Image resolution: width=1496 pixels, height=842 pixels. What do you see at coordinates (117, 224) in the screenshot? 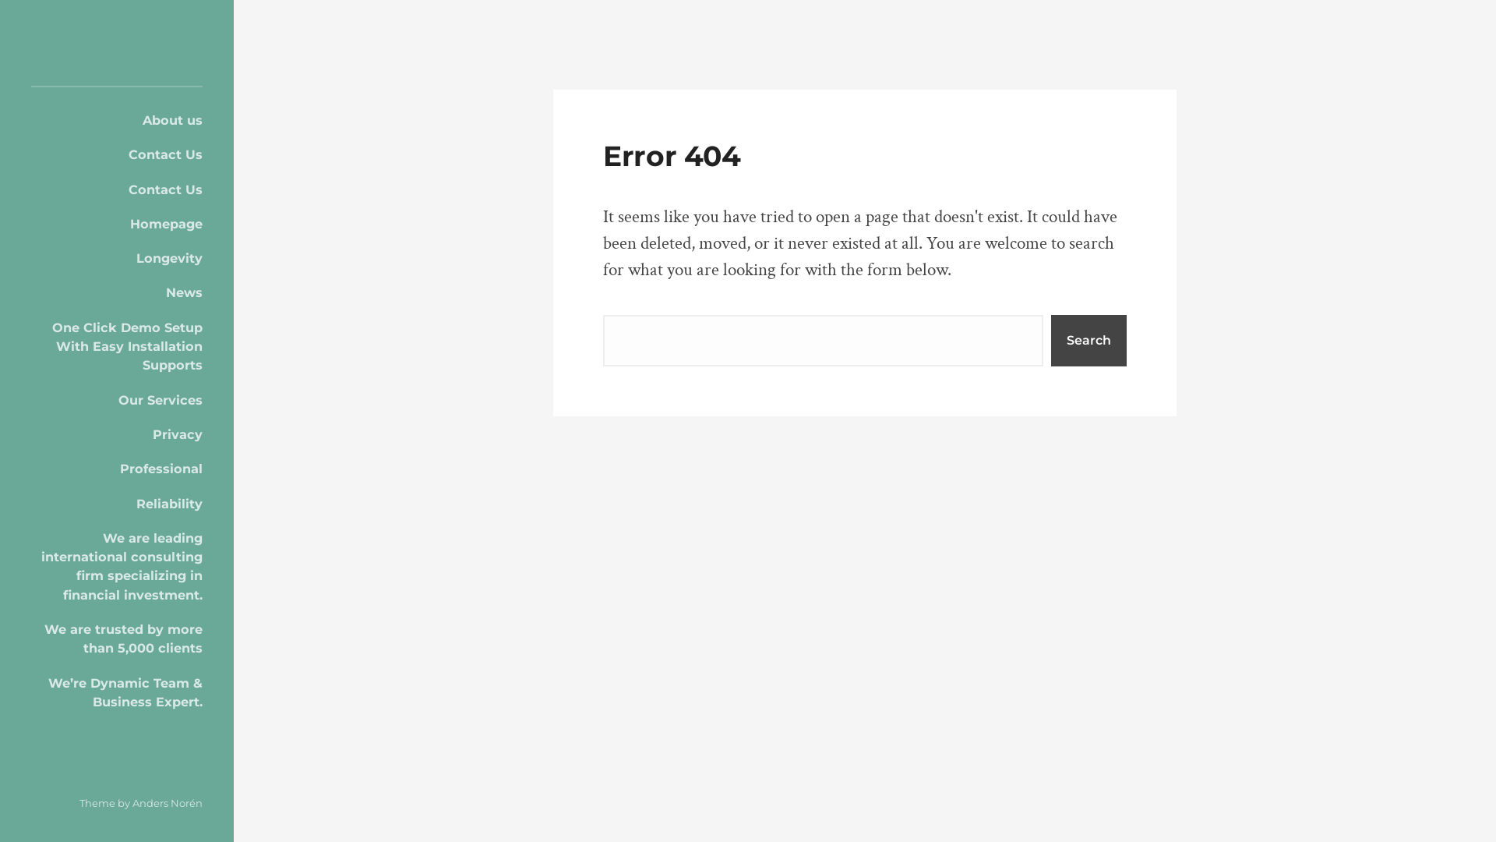
I see `Homepage` at bounding box center [117, 224].